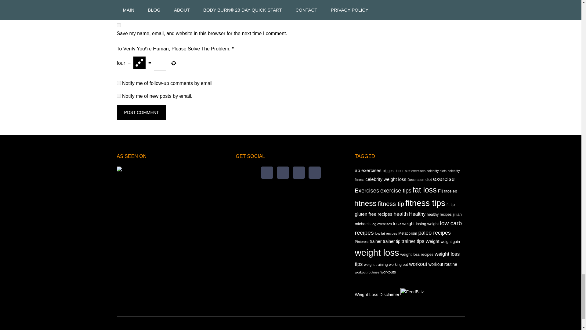 The width and height of the screenshot is (586, 330). Describe the element at coordinates (141, 112) in the screenshot. I see `Post Comment` at that location.